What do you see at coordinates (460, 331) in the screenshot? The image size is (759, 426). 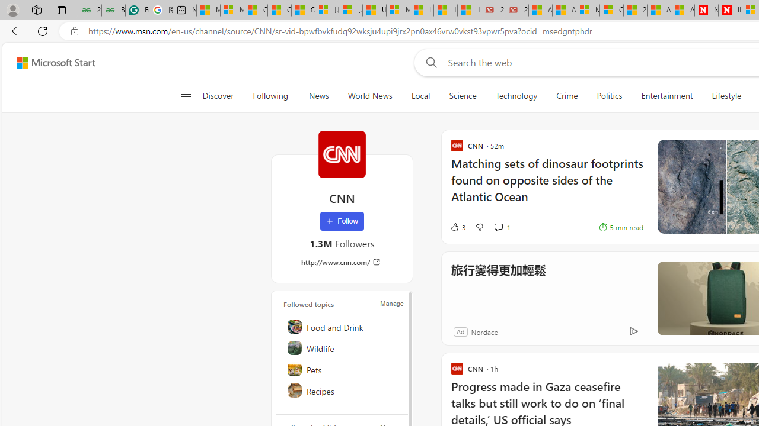 I see `Ad` at bounding box center [460, 331].